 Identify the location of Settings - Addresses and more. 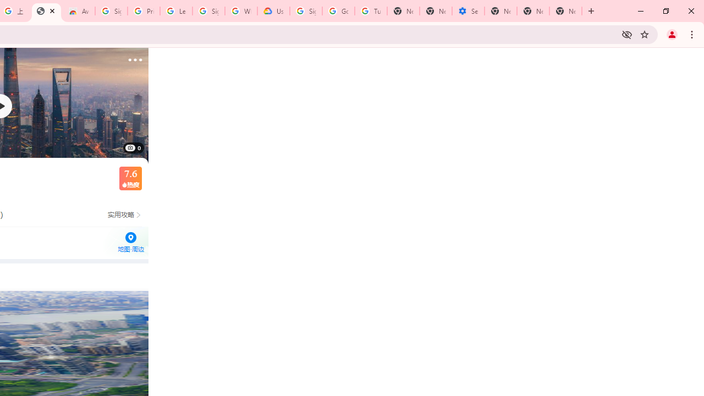
(468, 11).